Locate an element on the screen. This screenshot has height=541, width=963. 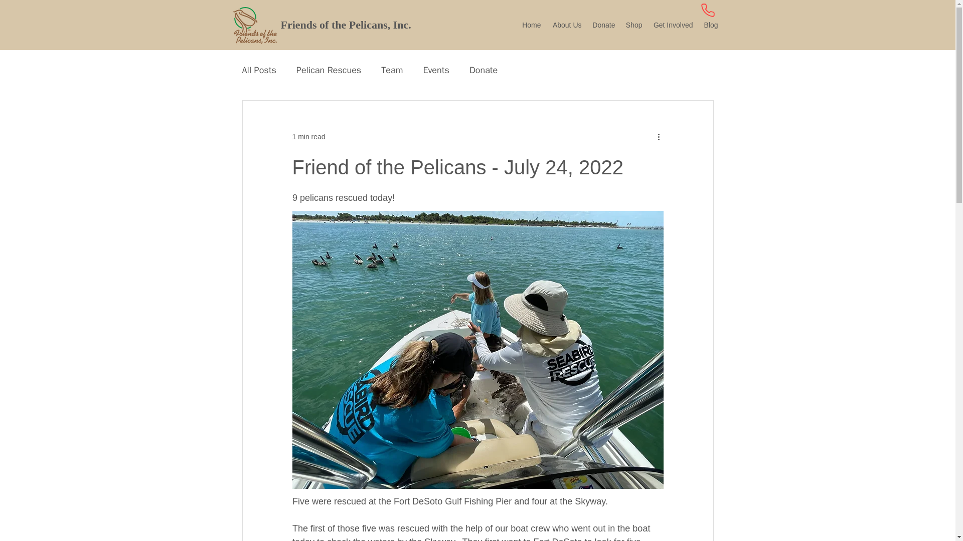
Pelican Rescues is located at coordinates (329, 70).